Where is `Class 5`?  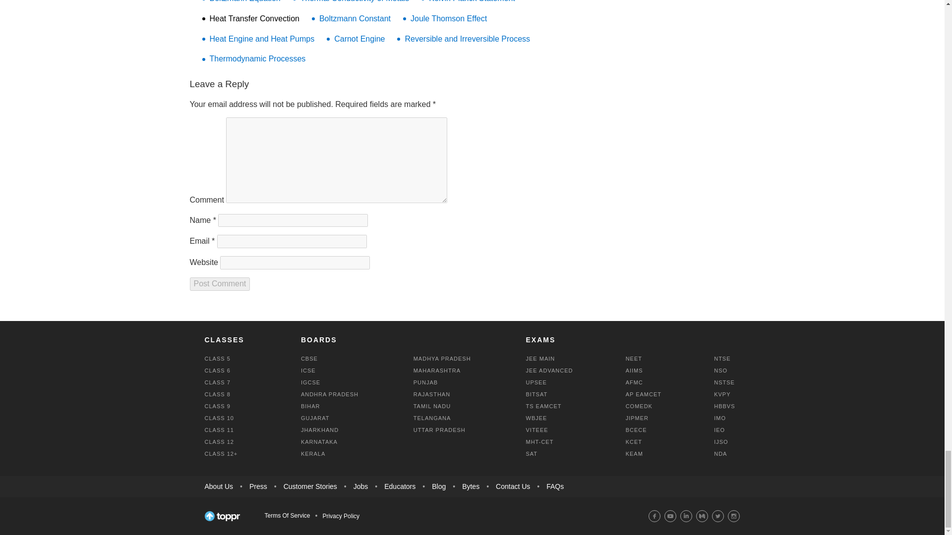 Class 5 is located at coordinates (217, 359).